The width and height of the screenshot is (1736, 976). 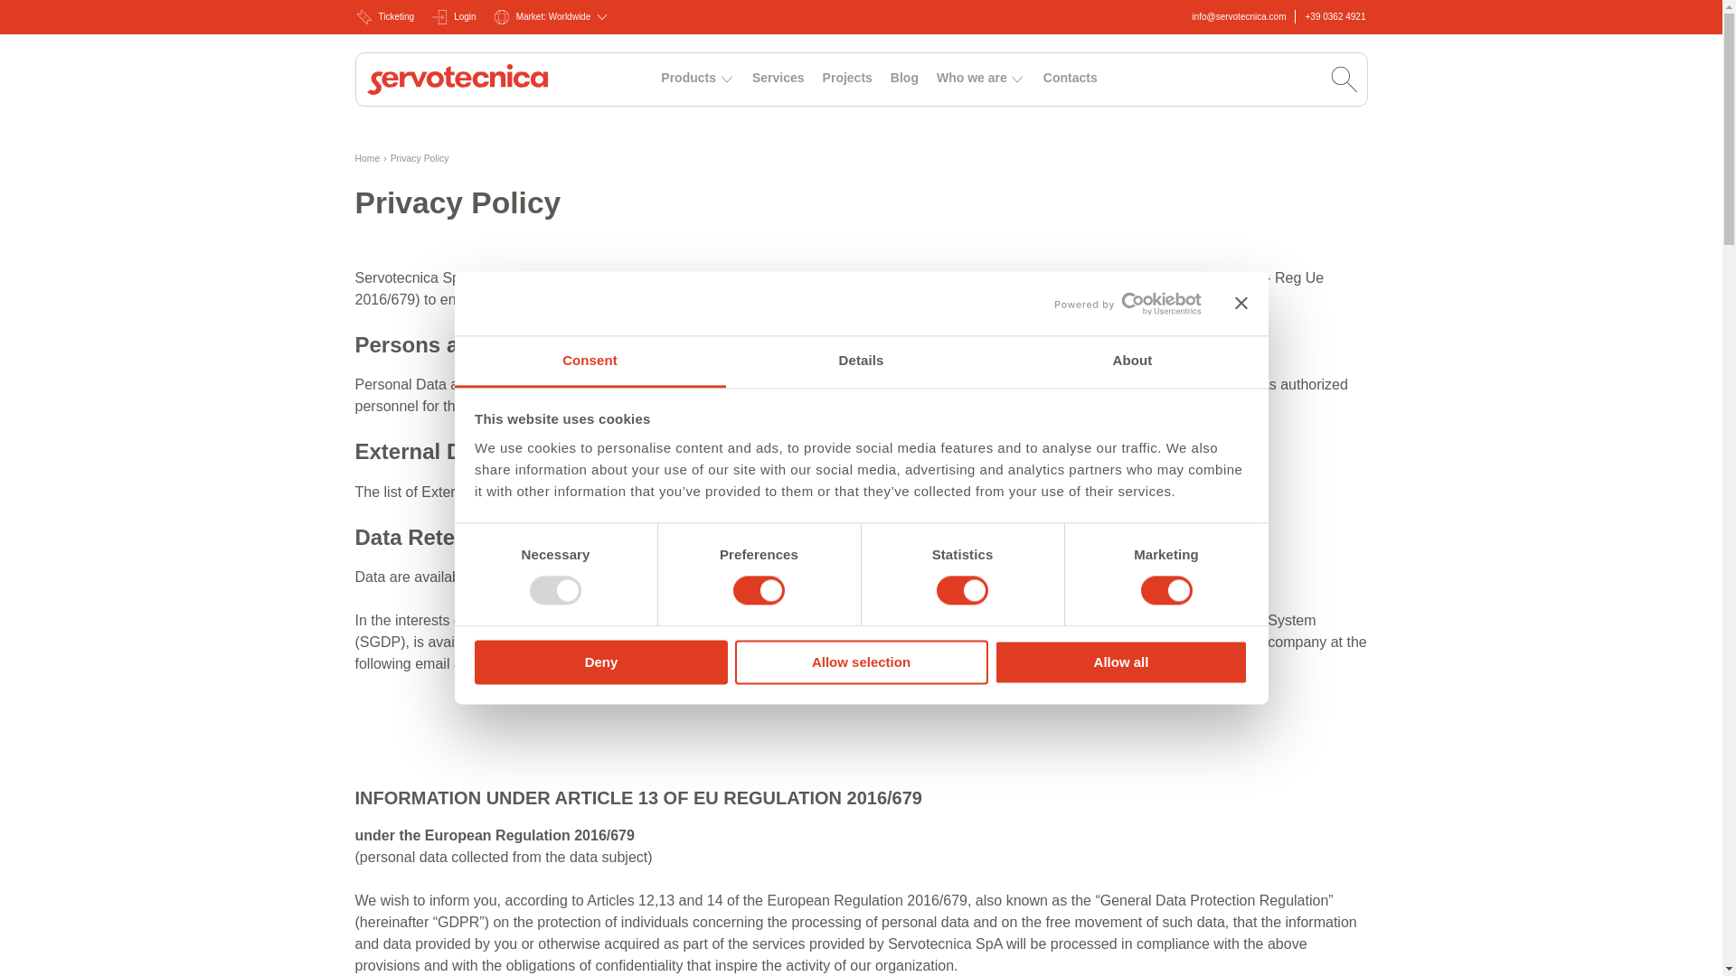 I want to click on Details, so click(x=861, y=361).